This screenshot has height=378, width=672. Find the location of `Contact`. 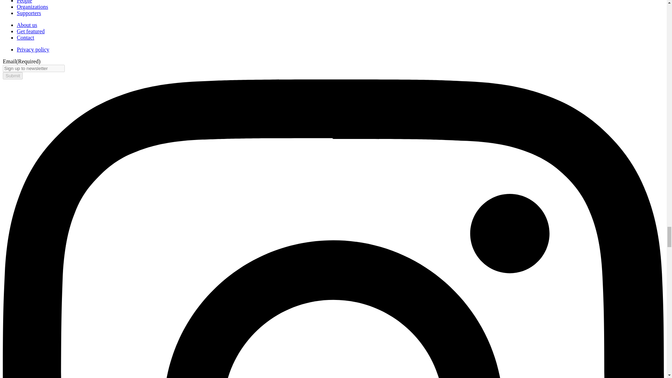

Contact is located at coordinates (25, 37).